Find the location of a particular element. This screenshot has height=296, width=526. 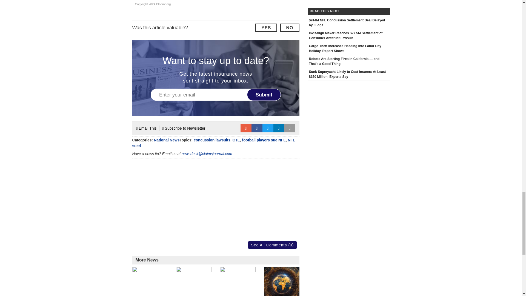

Email This is located at coordinates (146, 128).